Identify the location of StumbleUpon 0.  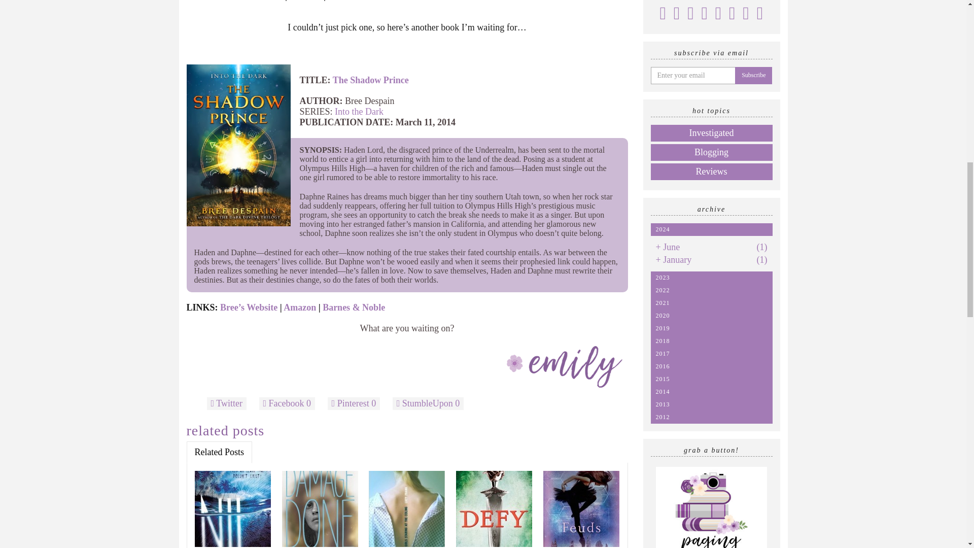
(428, 403).